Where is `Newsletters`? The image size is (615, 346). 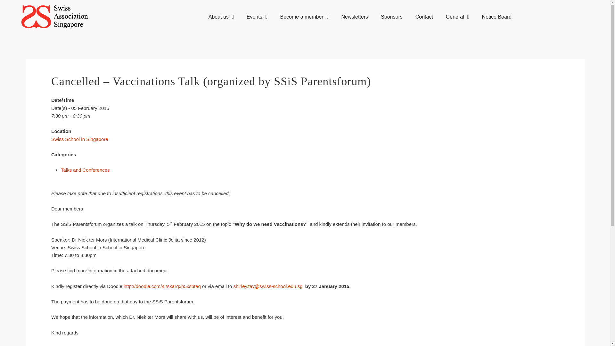
Newsletters is located at coordinates (355, 17).